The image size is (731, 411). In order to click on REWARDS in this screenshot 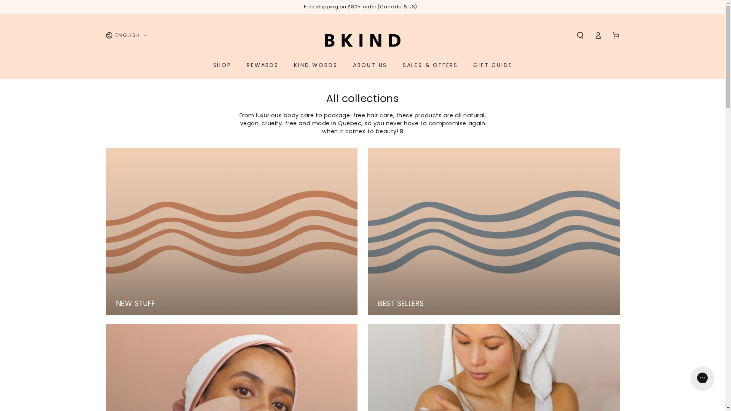, I will do `click(263, 65)`.